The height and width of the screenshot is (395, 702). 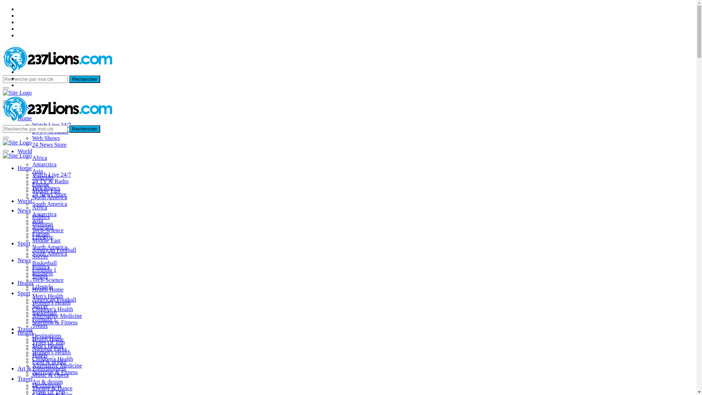 I want to click on Theatre & Dance, so click(x=52, y=388).